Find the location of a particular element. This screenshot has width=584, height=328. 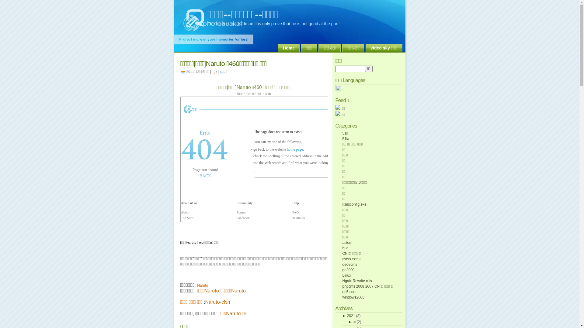

2021 is located at coordinates (351, 316).